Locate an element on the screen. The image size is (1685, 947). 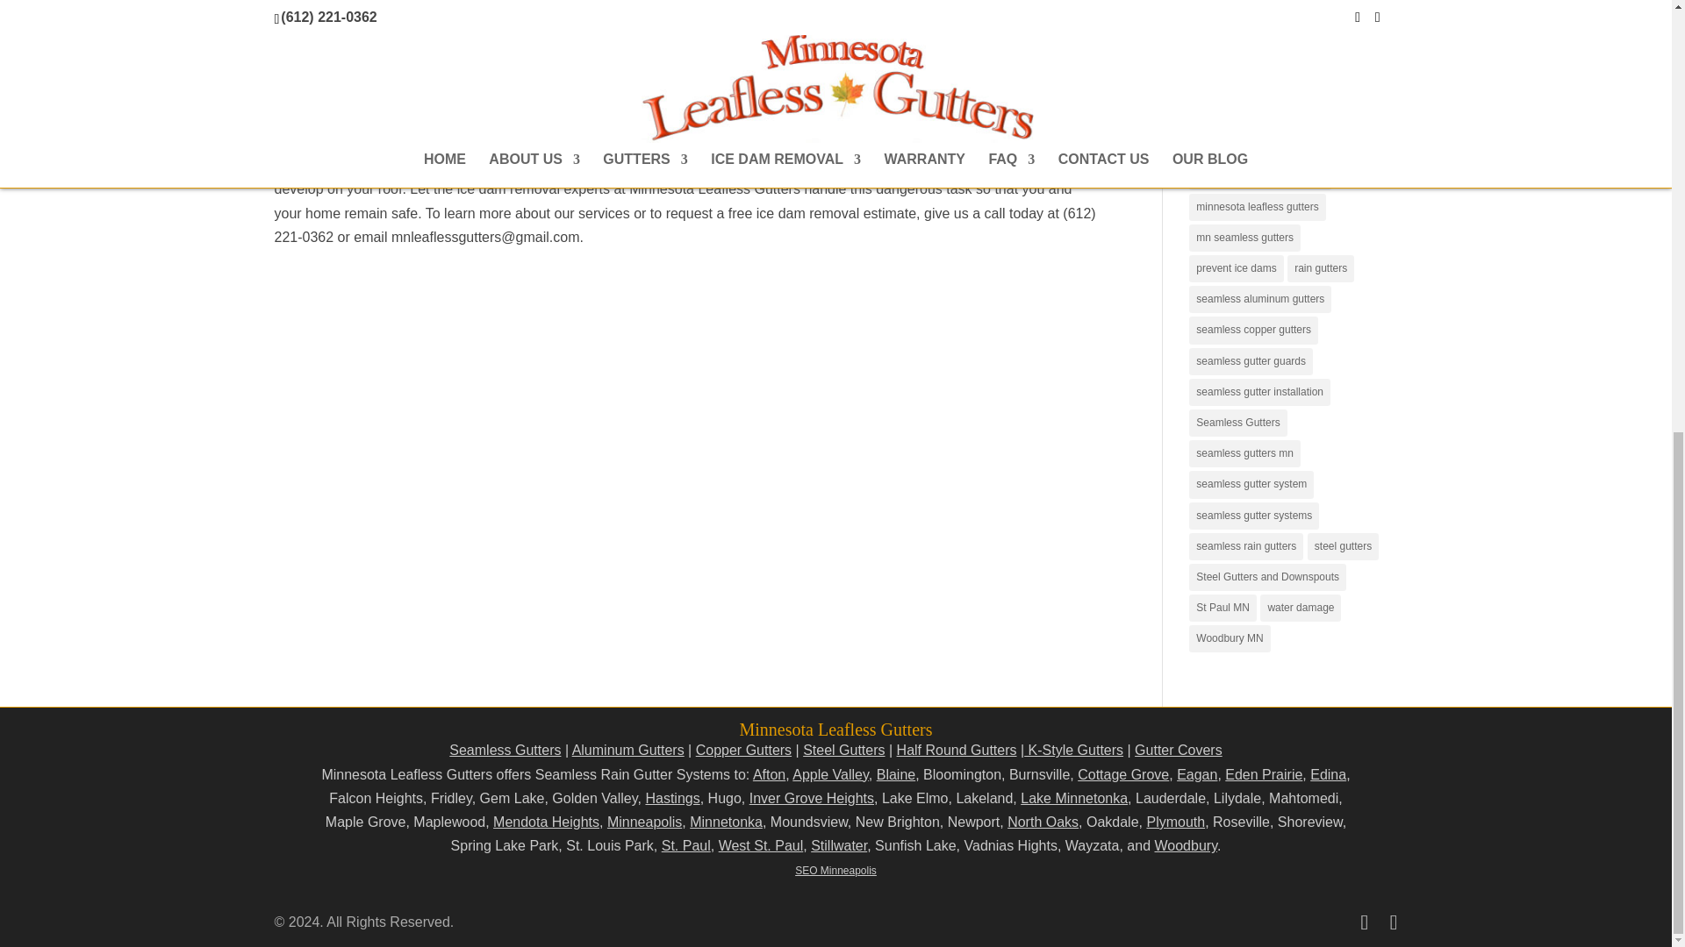
Leafless Seamless Gutters Minnetonka MN is located at coordinates (726, 822).